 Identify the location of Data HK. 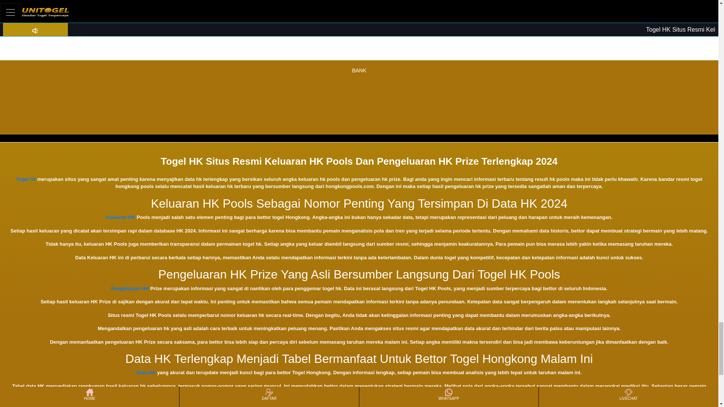
(146, 372).